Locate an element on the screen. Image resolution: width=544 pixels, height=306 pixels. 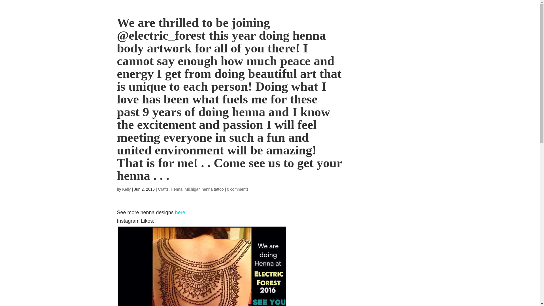
Kelly is located at coordinates (126, 189).